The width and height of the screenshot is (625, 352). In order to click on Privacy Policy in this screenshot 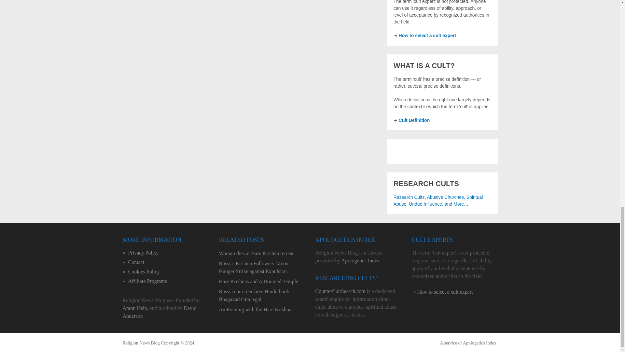, I will do `click(143, 253)`.